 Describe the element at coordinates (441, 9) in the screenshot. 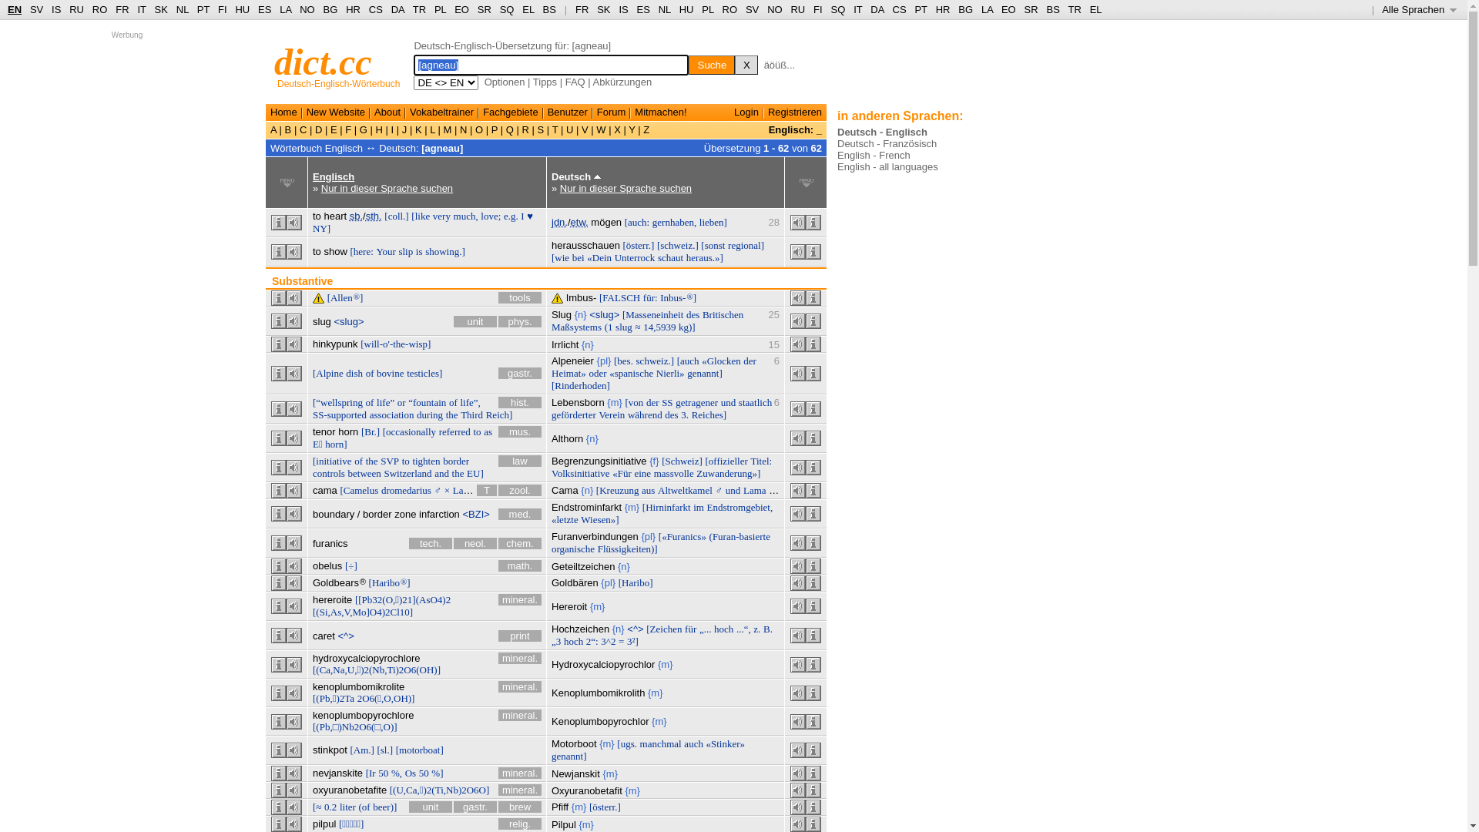

I see `PL` at that location.